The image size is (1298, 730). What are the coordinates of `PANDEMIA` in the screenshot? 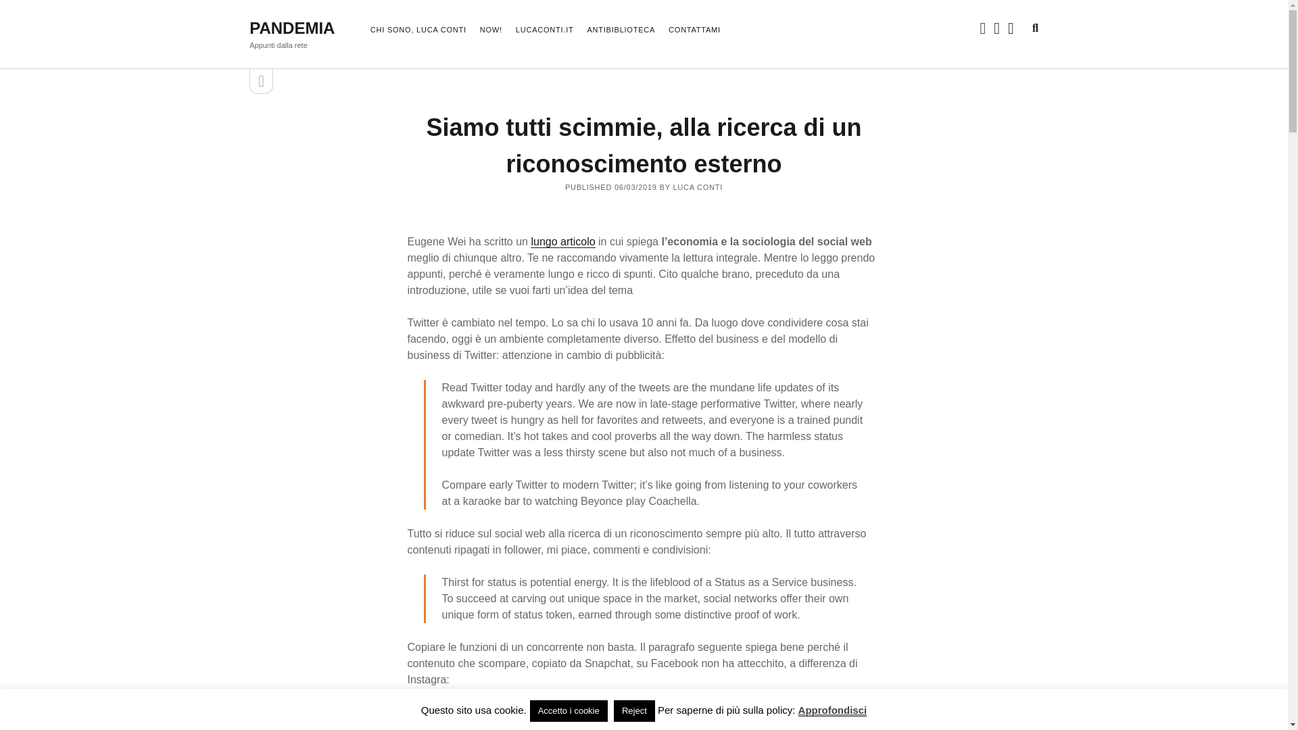 It's located at (292, 28).